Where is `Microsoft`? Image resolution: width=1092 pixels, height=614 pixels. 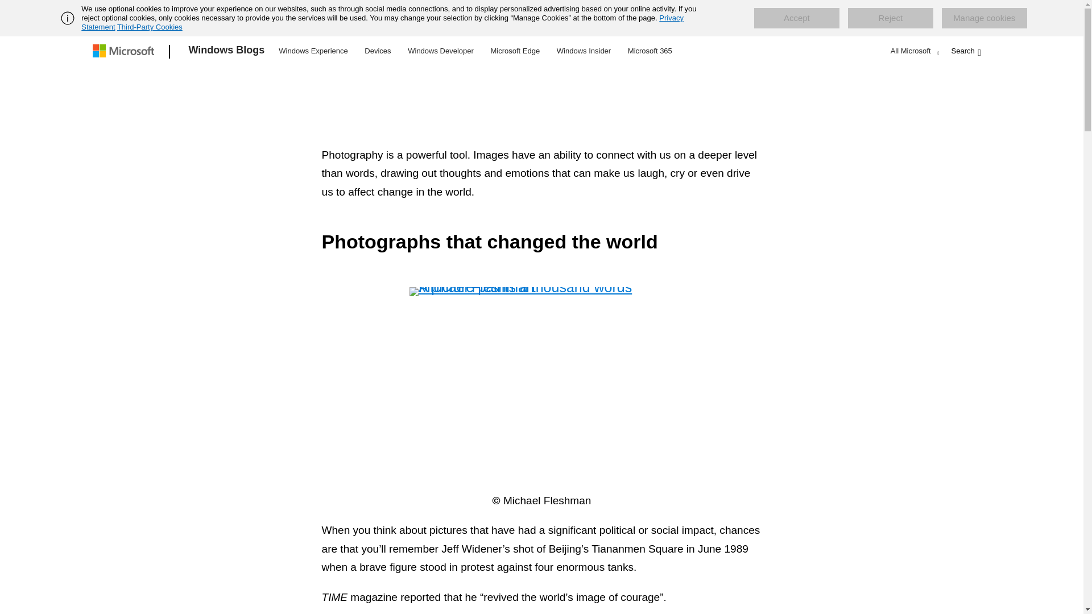 Microsoft is located at coordinates (125, 52).